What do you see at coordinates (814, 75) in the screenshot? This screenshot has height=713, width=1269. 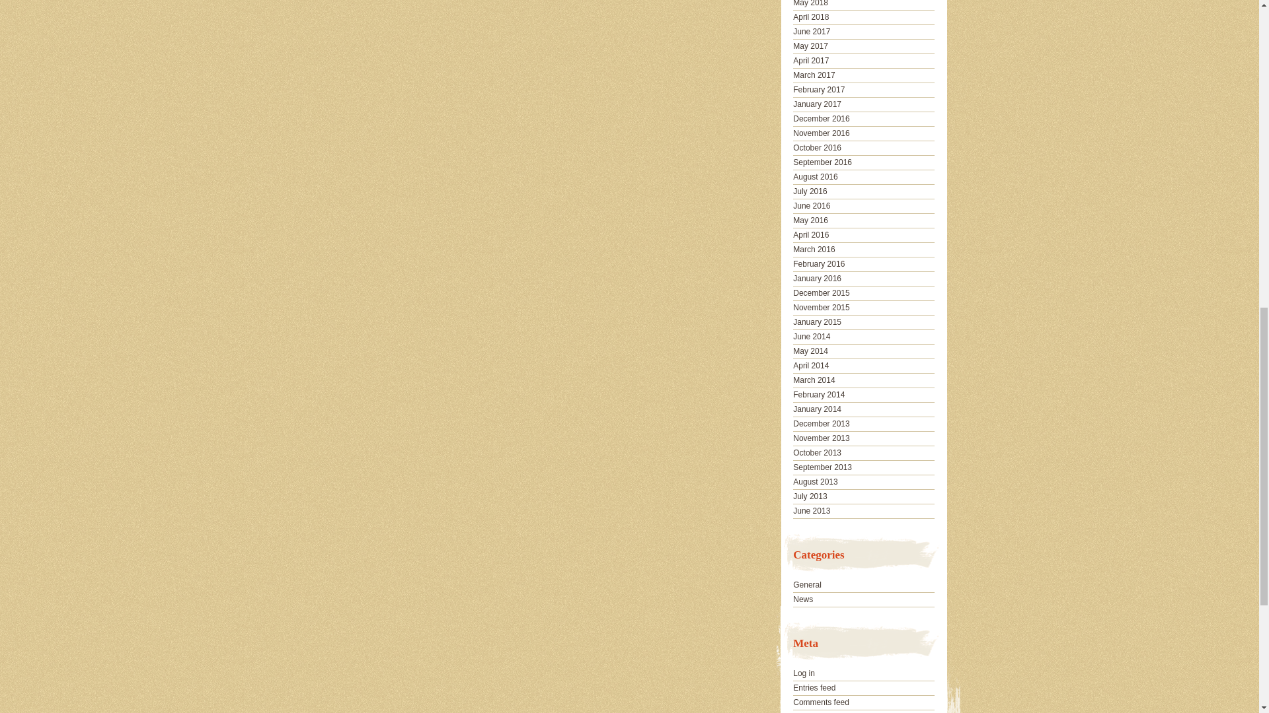 I see `March 2017` at bounding box center [814, 75].